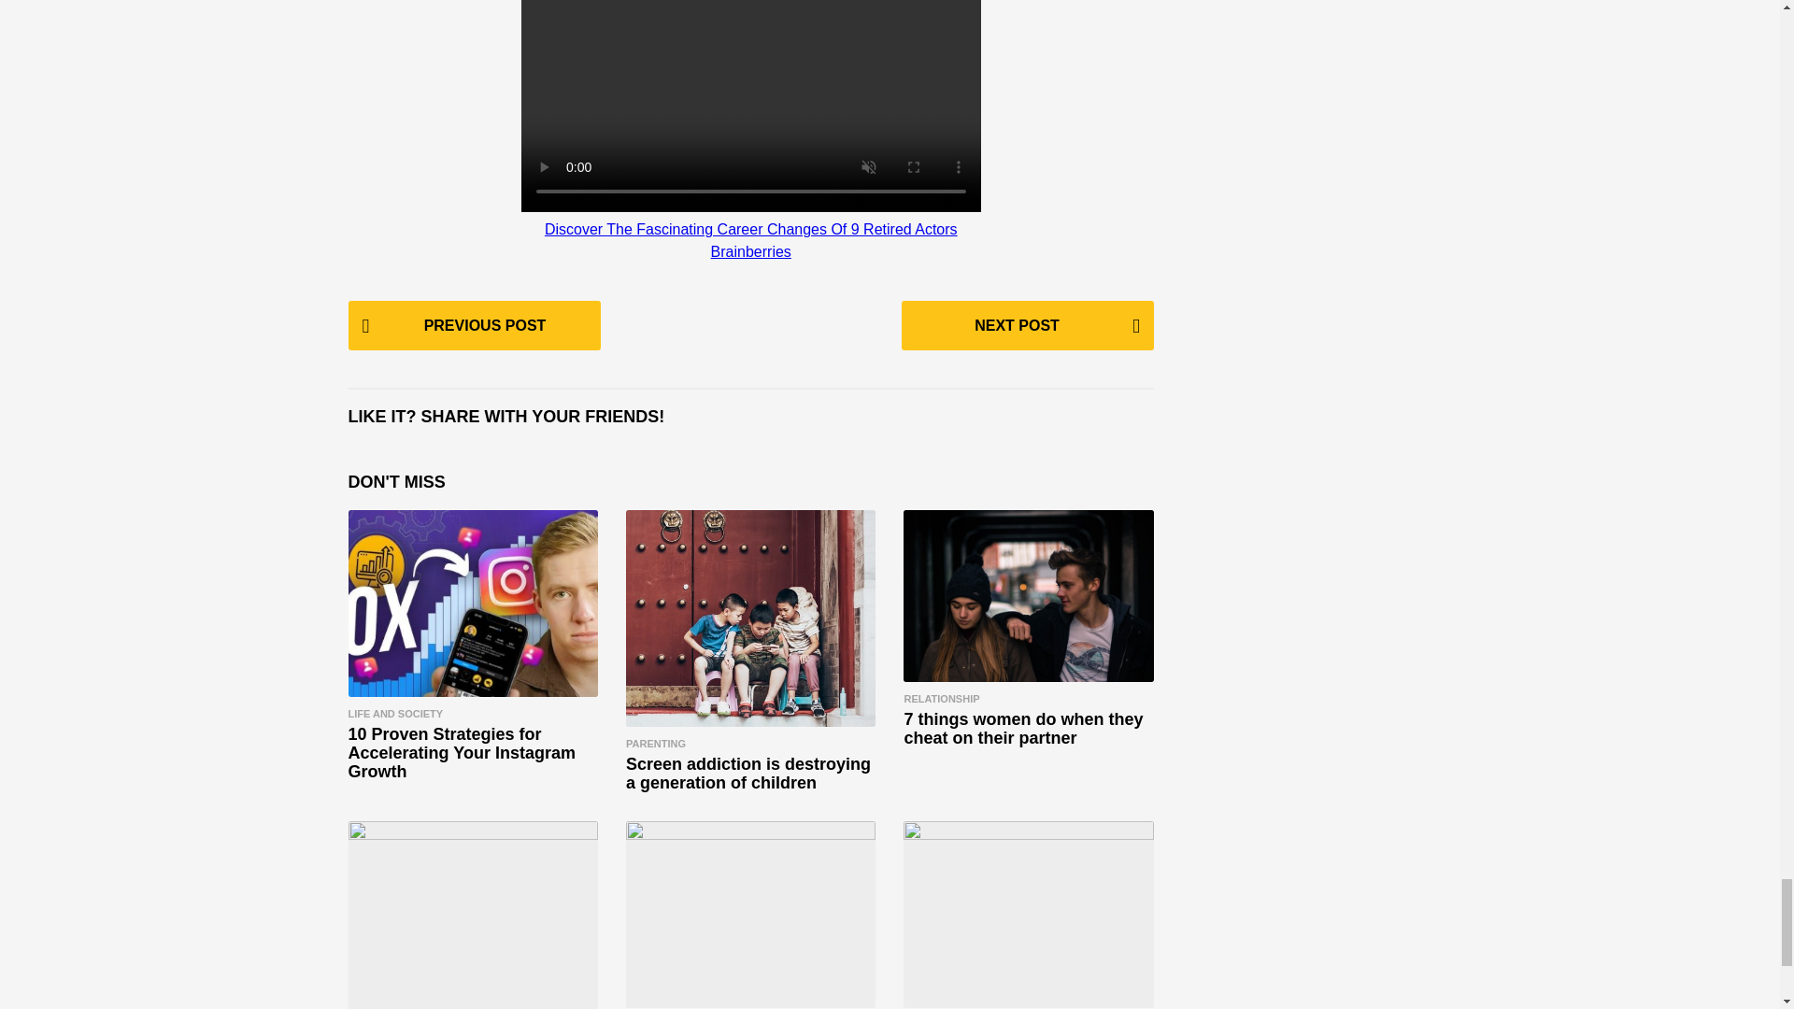 This screenshot has height=1009, width=1794. I want to click on NEXT POST, so click(1028, 325).